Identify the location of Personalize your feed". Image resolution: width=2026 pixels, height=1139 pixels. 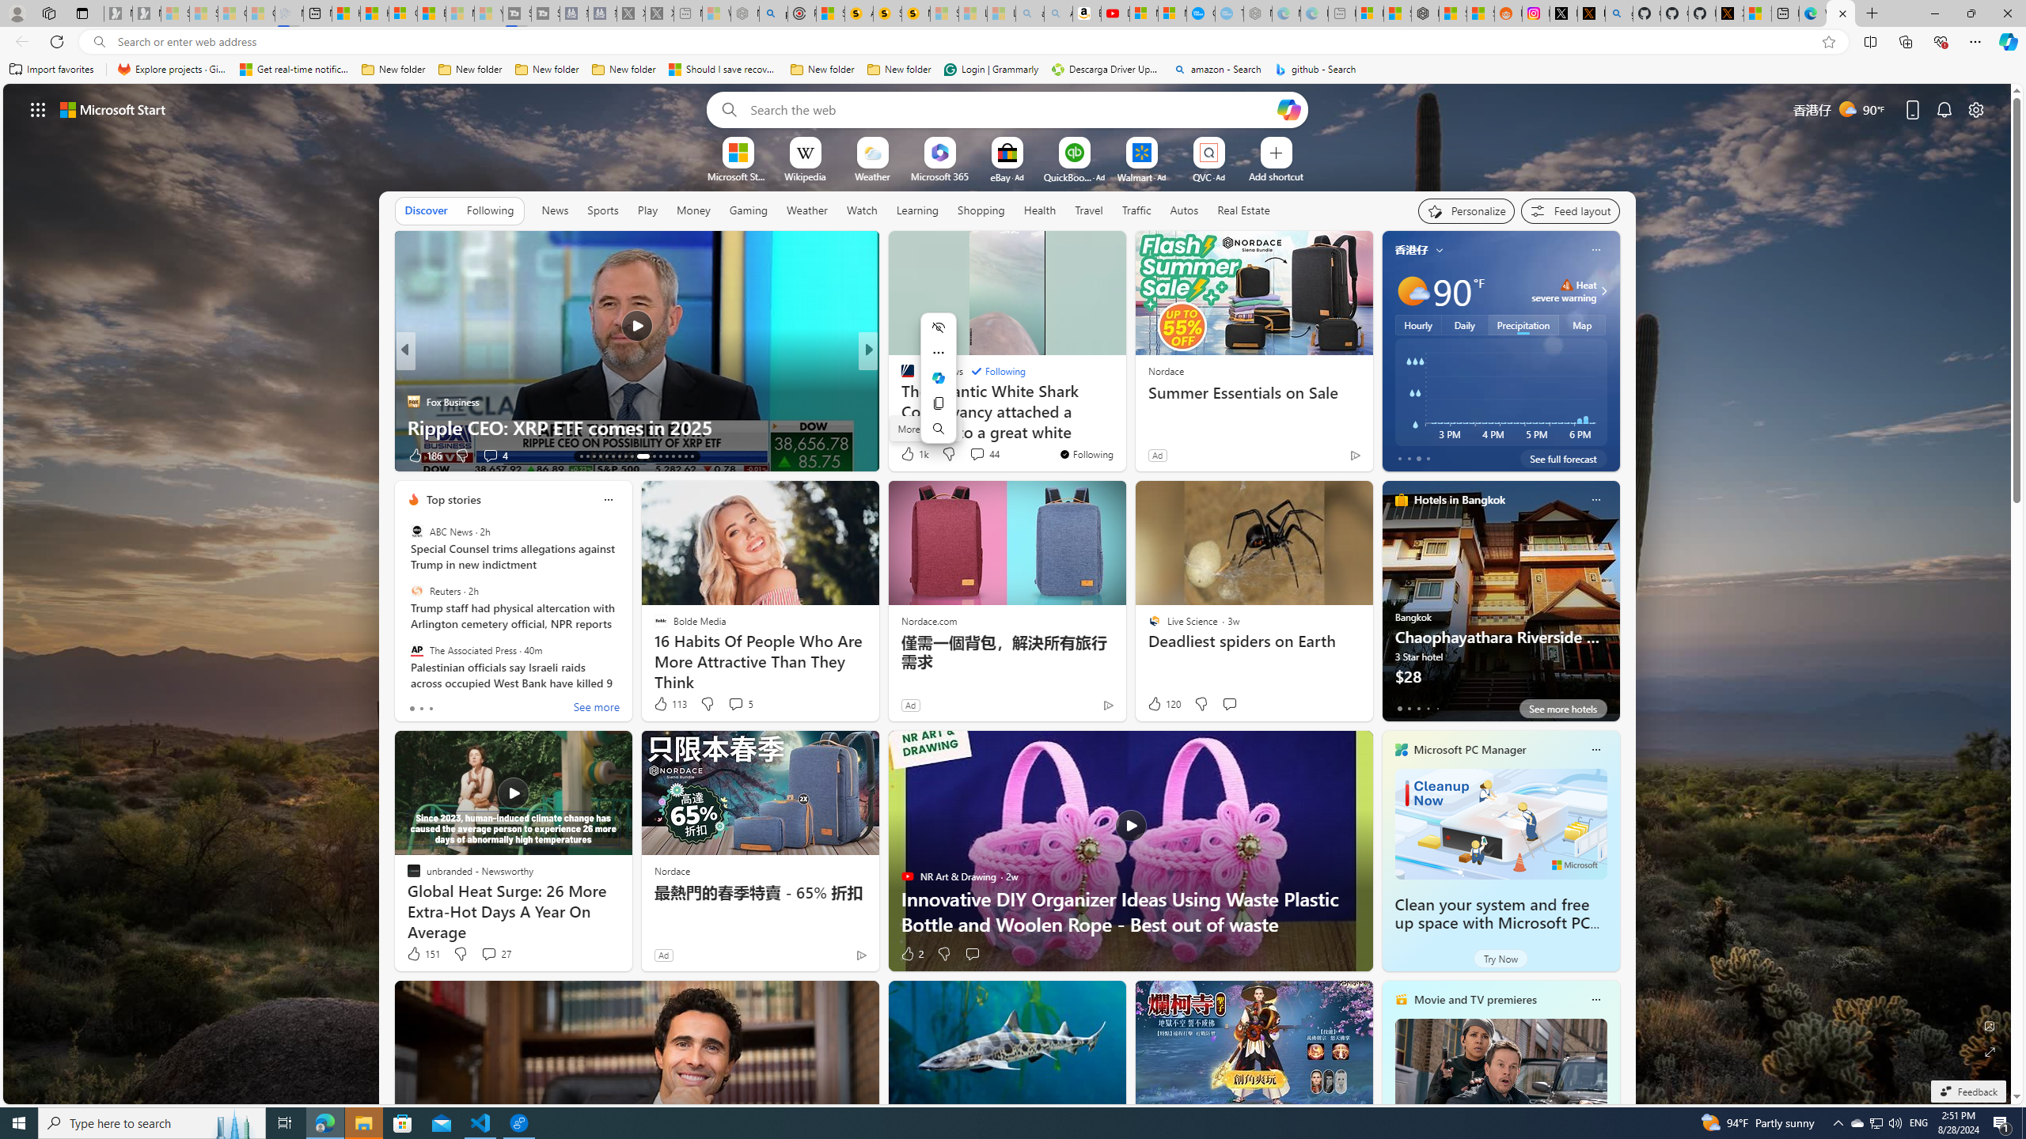
(1466, 210).